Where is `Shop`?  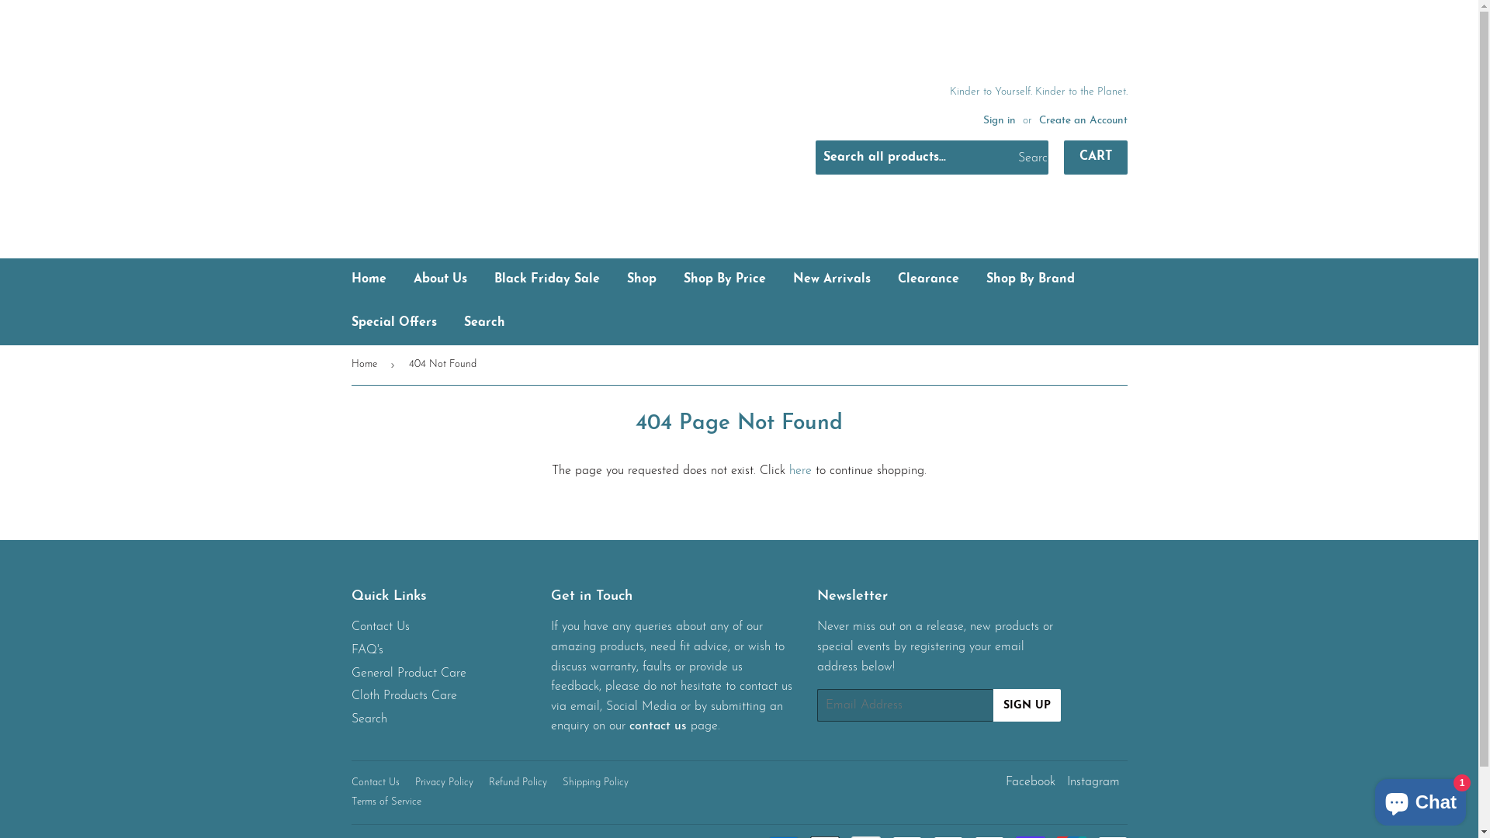
Shop is located at coordinates (641, 280).